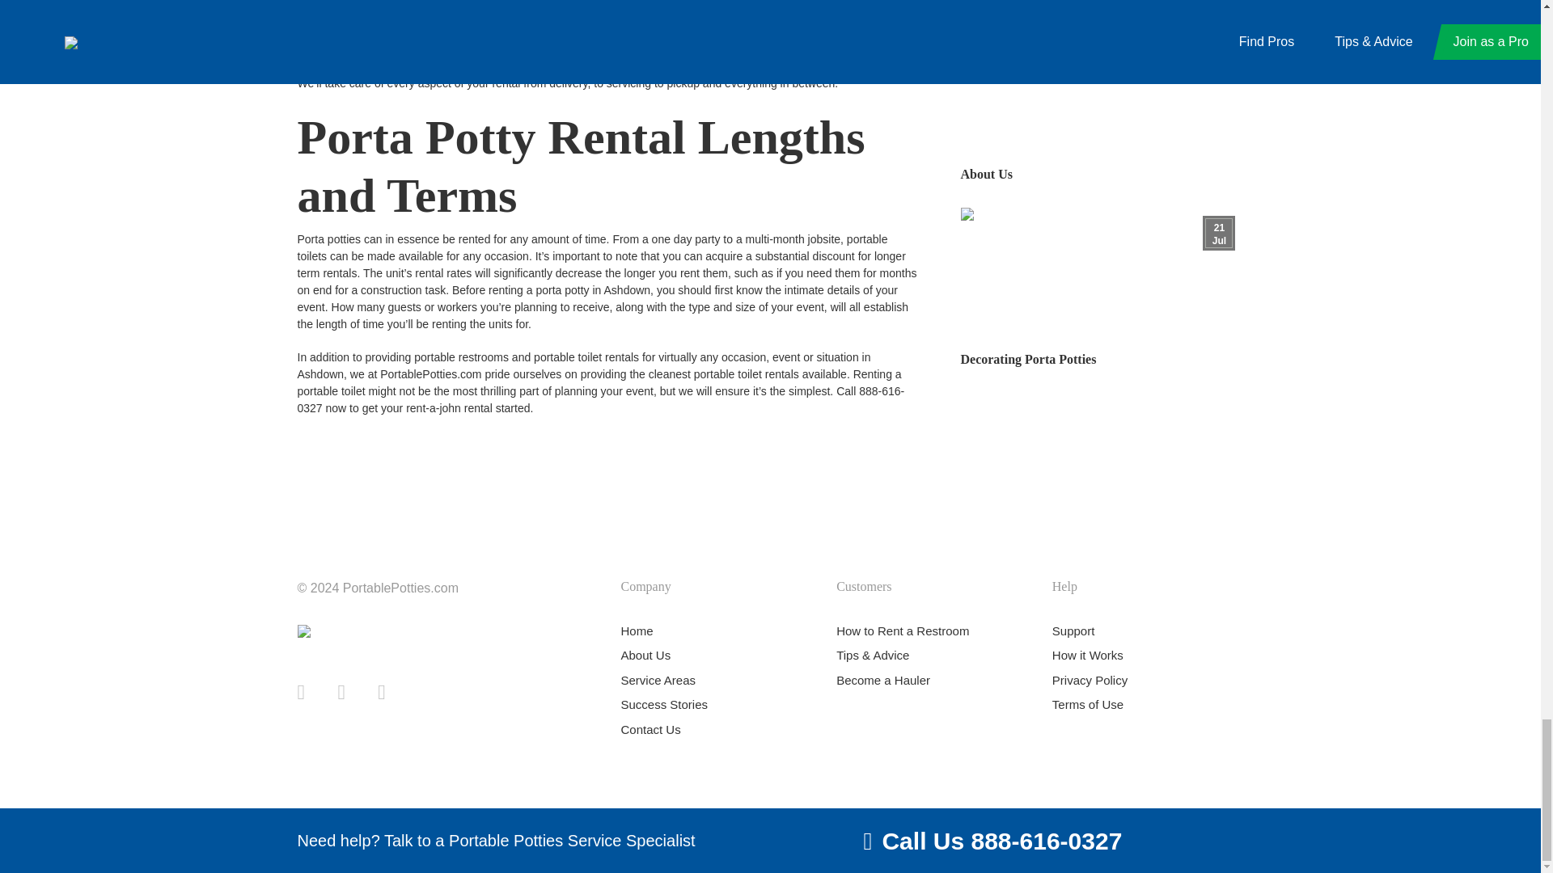  Describe the element at coordinates (883, 679) in the screenshot. I see `Become a Hauler` at that location.